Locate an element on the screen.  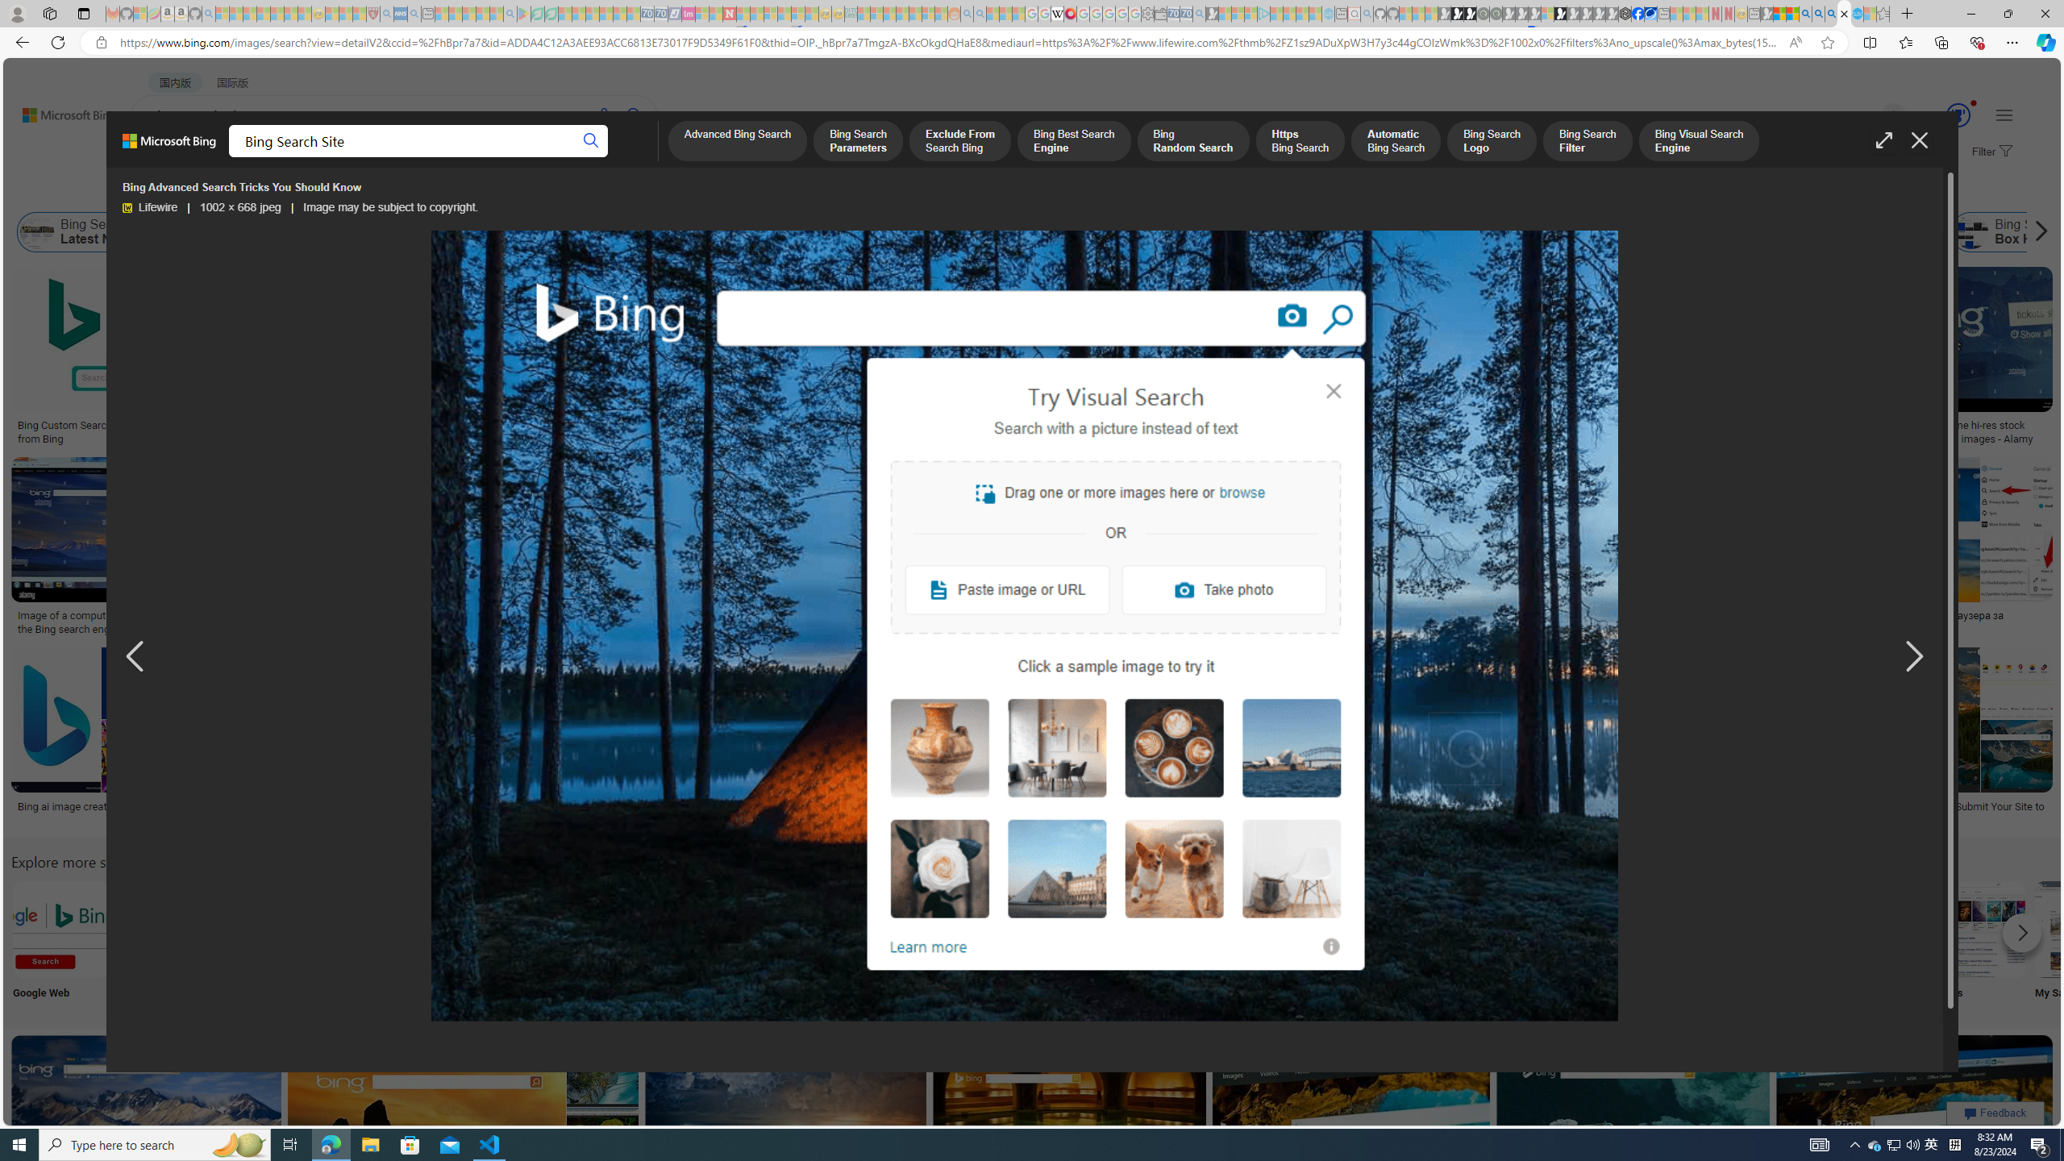
Bing Searches Today is located at coordinates (405, 232).